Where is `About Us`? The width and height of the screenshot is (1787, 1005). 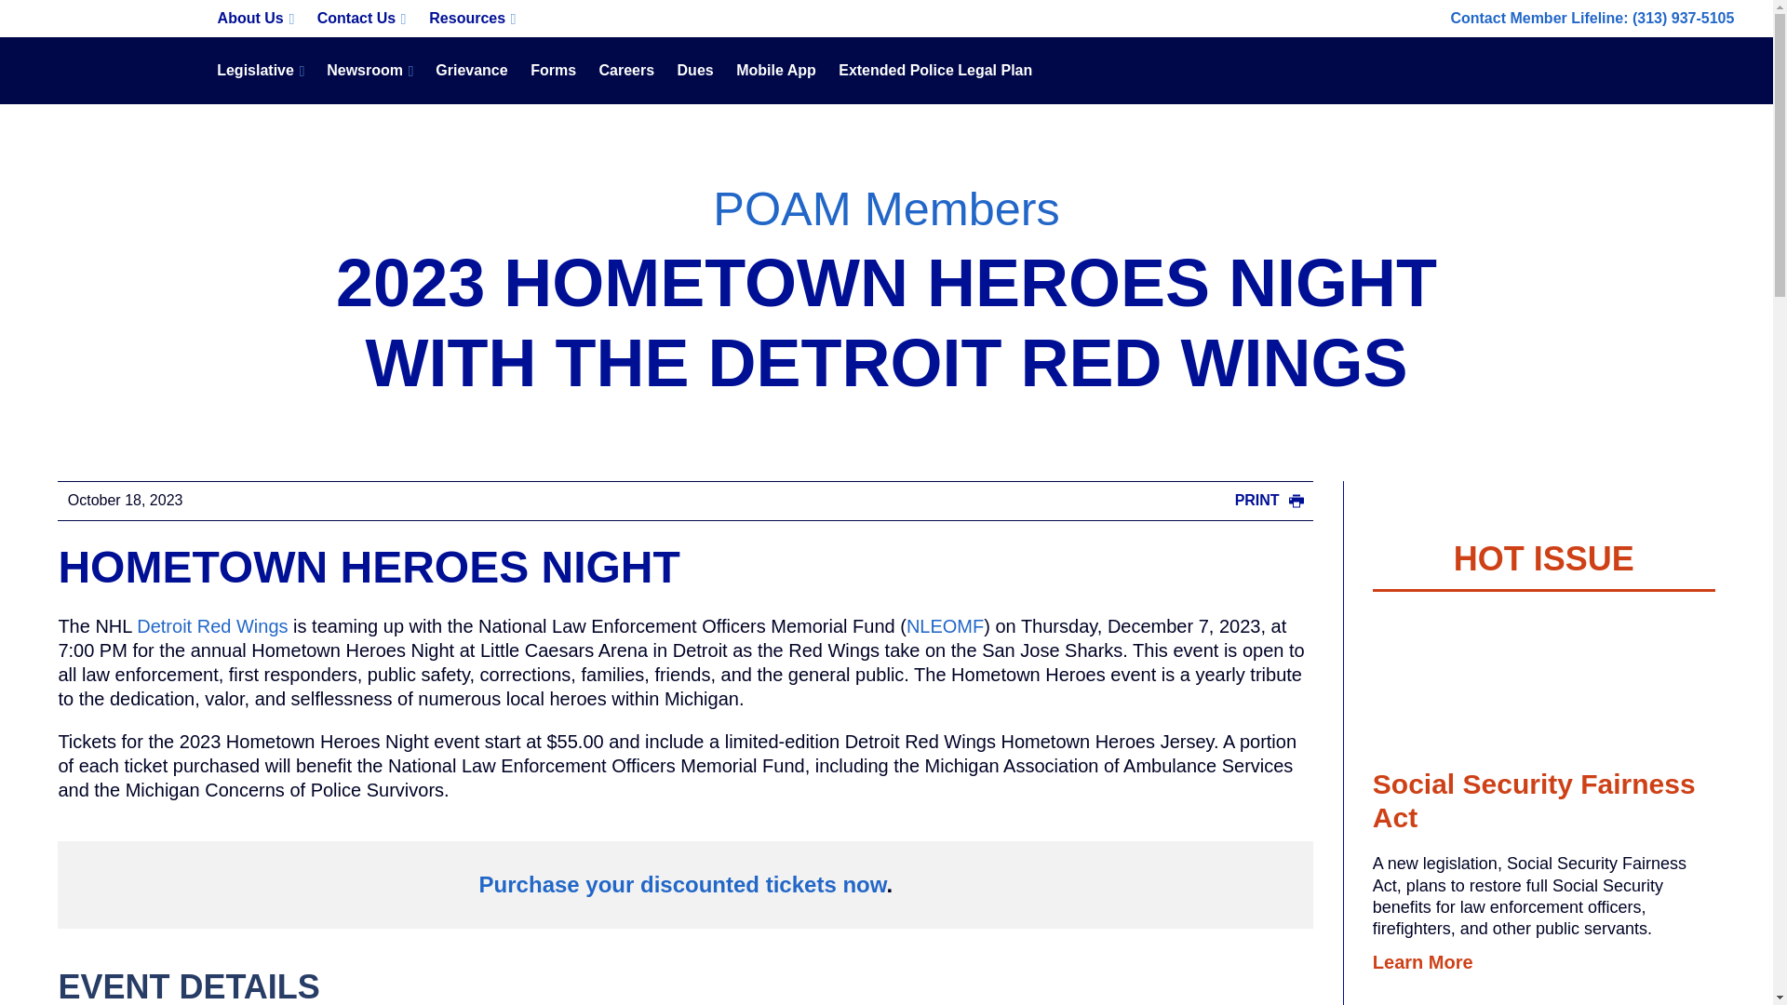
About Us is located at coordinates (255, 19).